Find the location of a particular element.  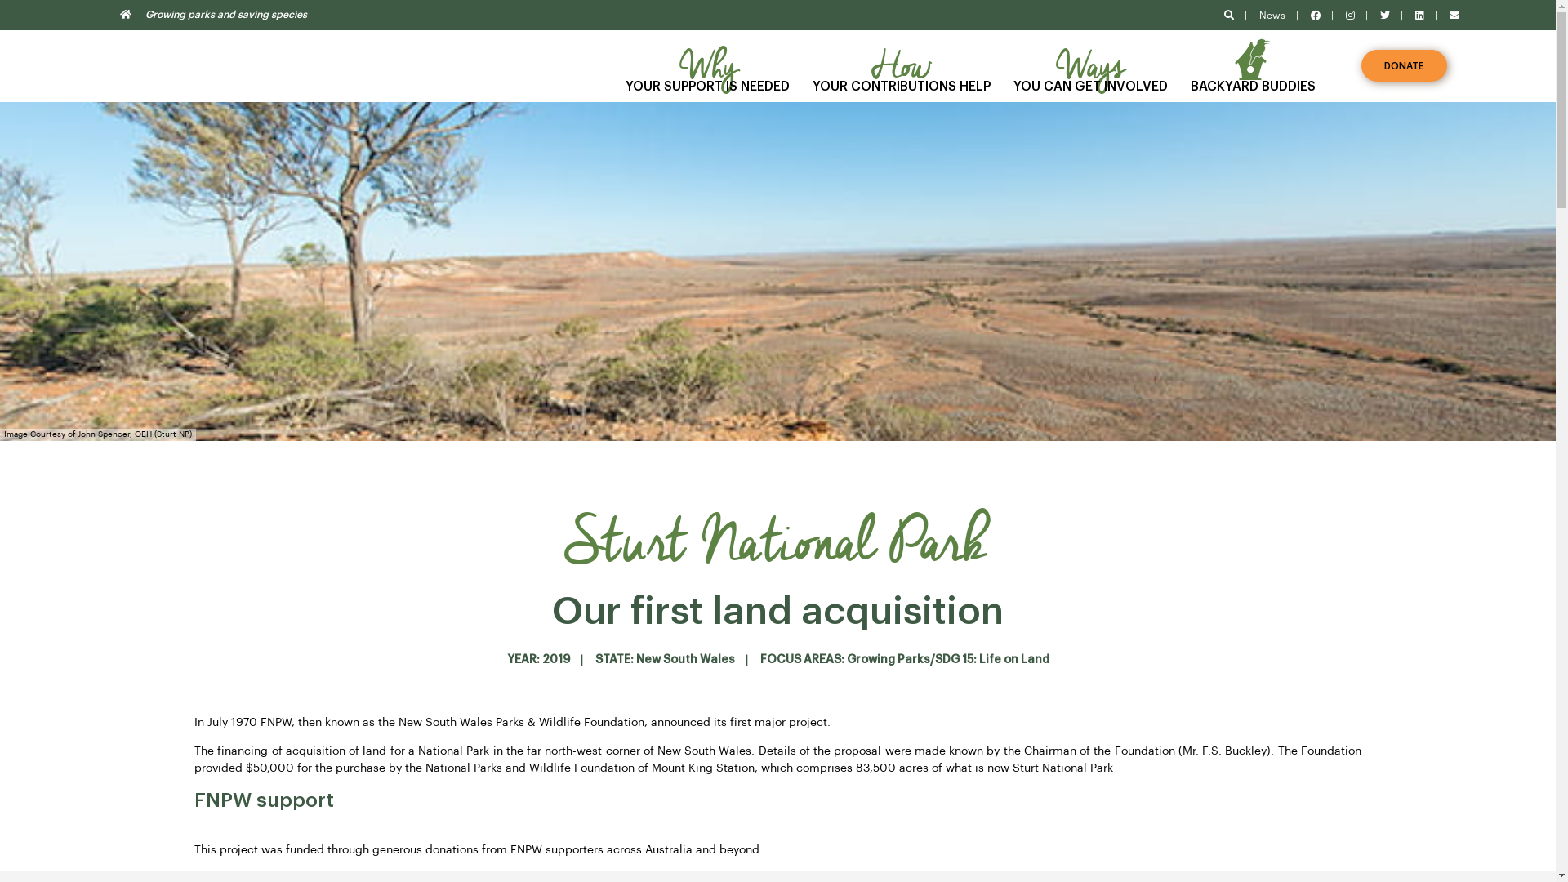

BACKYARD BUDDIES is located at coordinates (1253, 66).